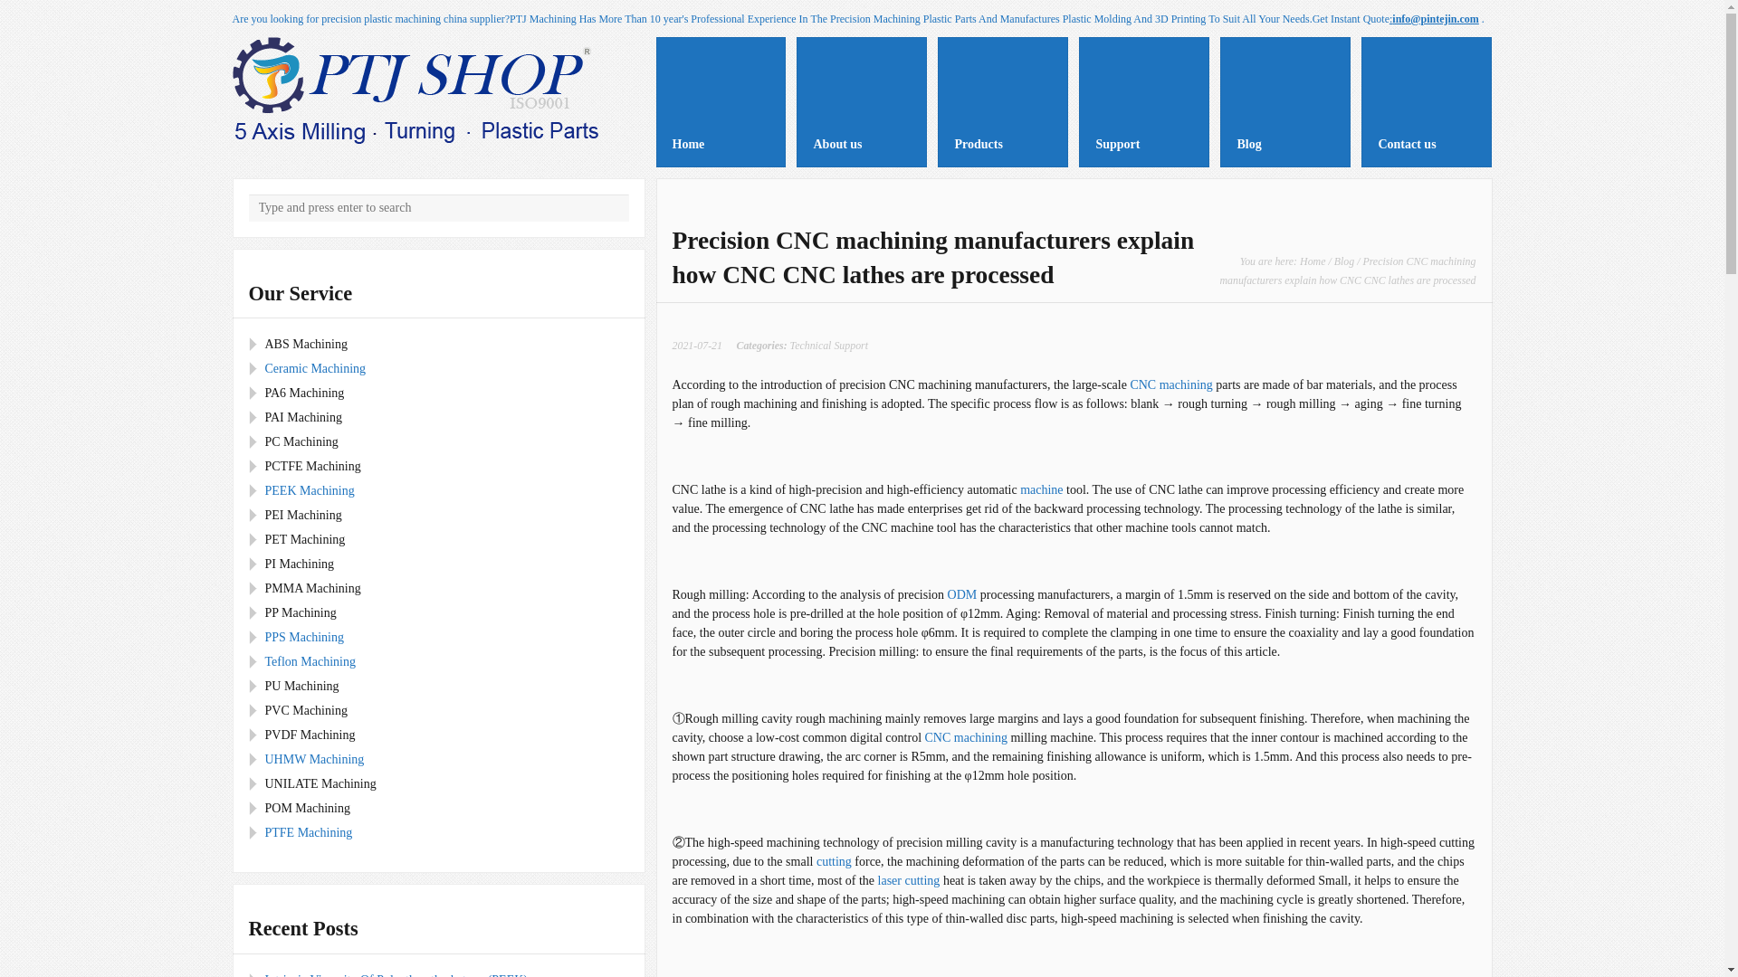 Image resolution: width=1738 pixels, height=977 pixels. Describe the element at coordinates (1003, 101) in the screenshot. I see `Products` at that location.